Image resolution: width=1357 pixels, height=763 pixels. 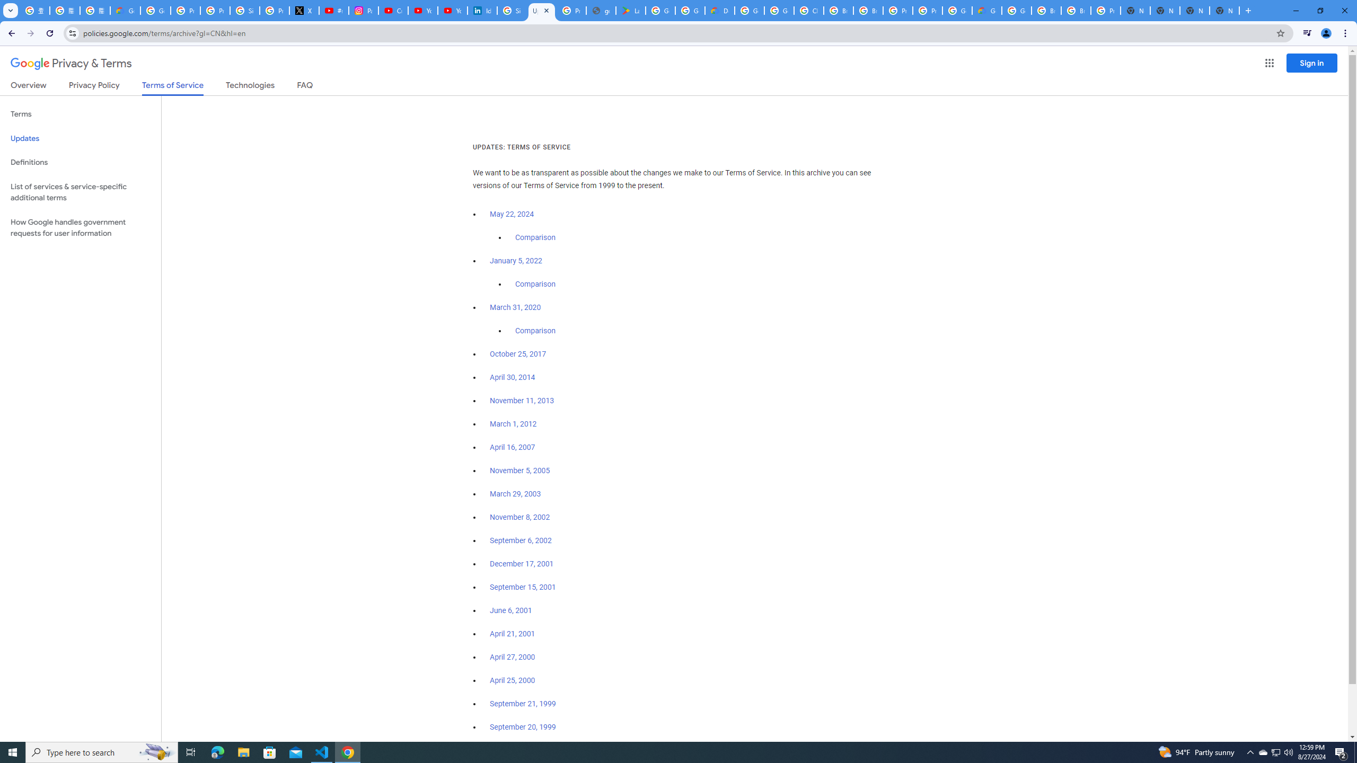 I want to click on March 29, 2003, so click(x=515, y=494).